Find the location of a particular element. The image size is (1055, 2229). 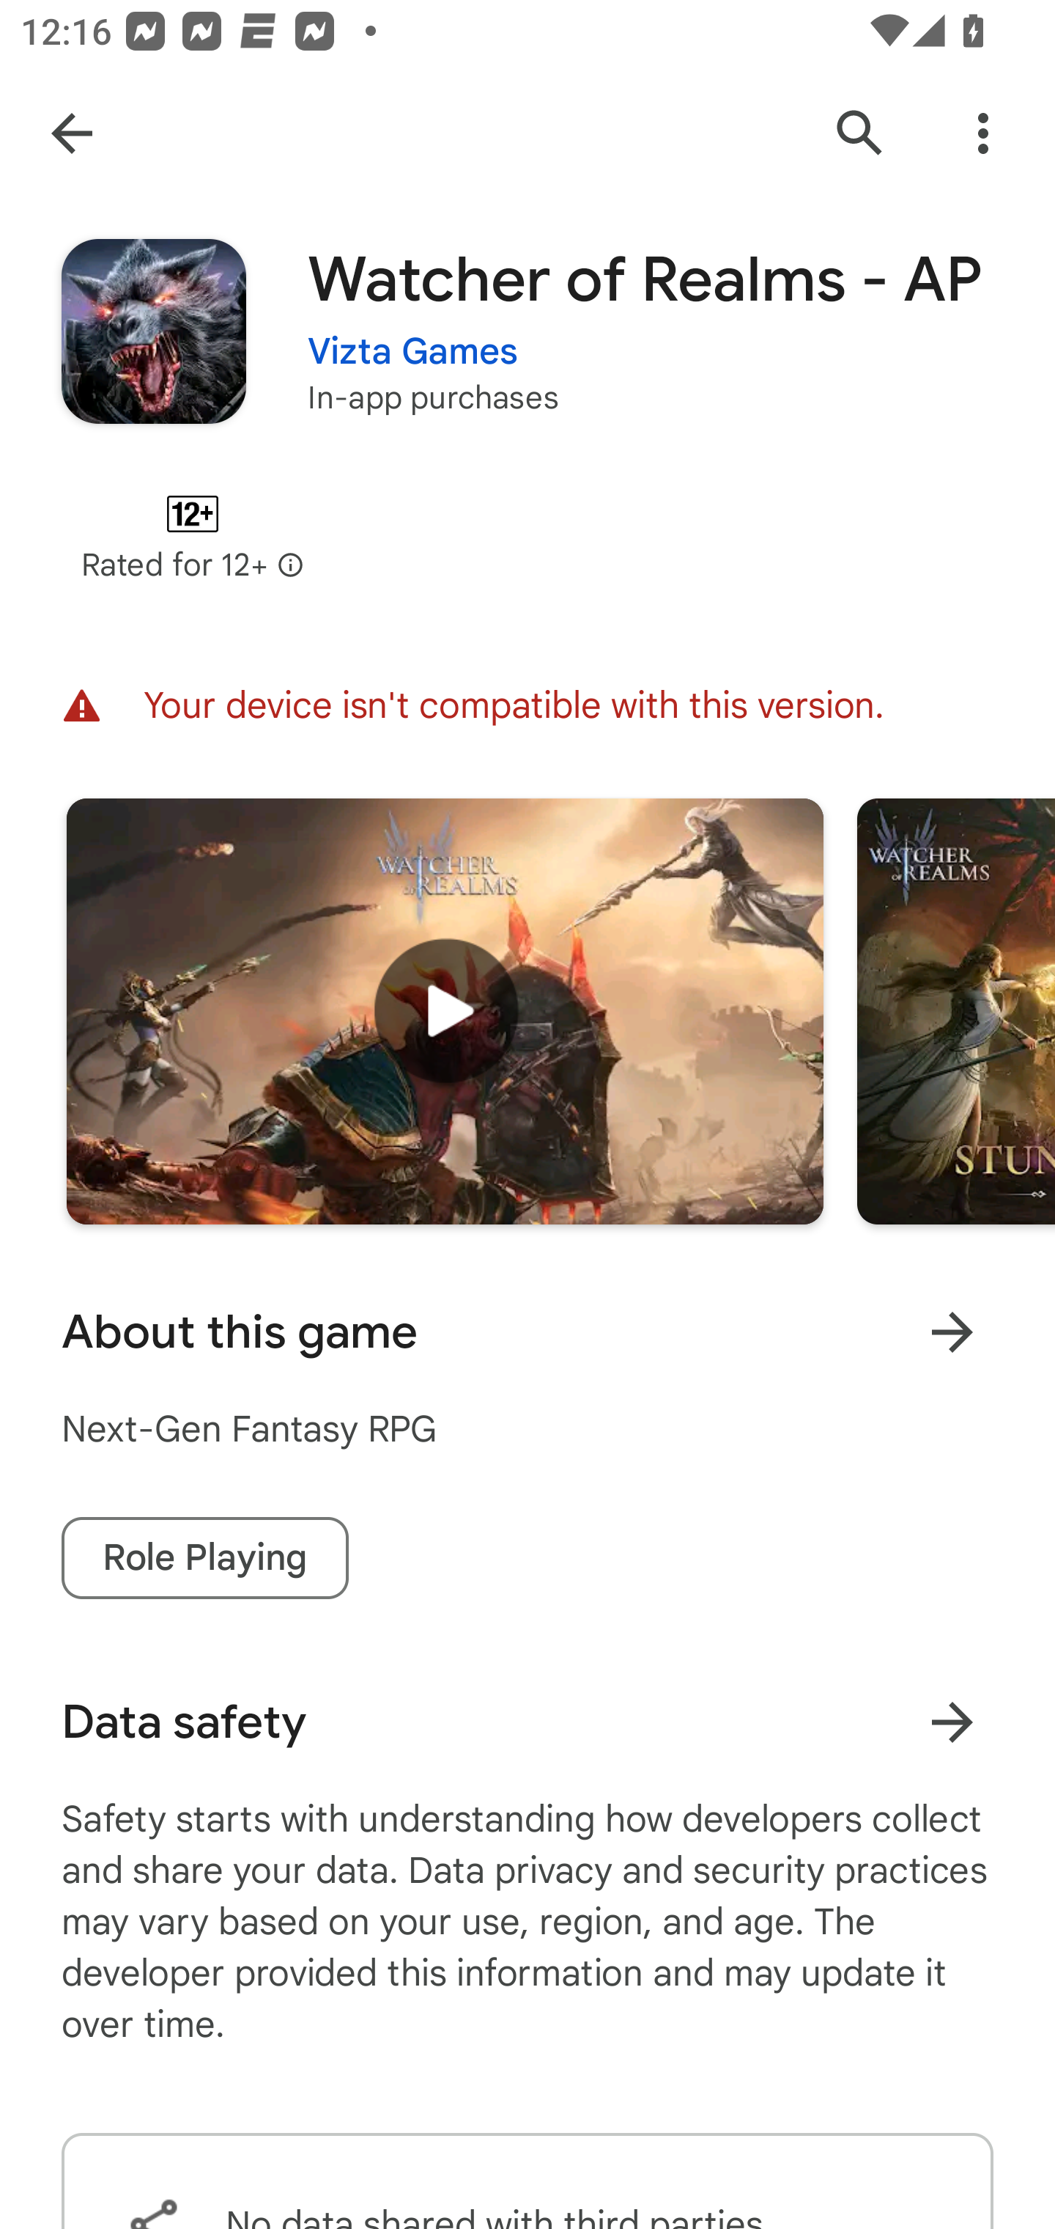

Navigate up is located at coordinates (72, 133).